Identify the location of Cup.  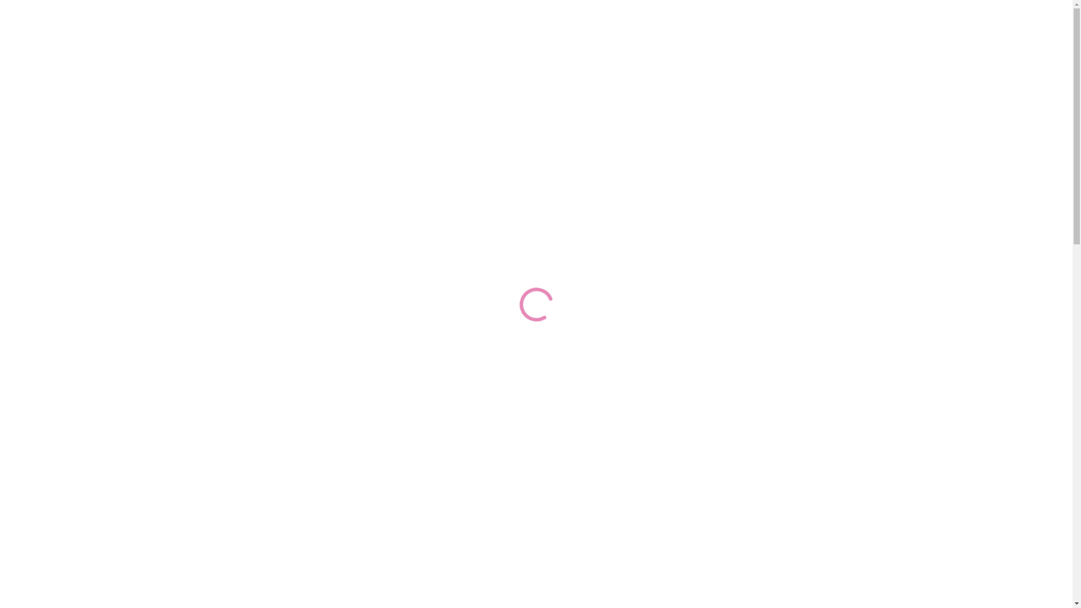
(231, 579).